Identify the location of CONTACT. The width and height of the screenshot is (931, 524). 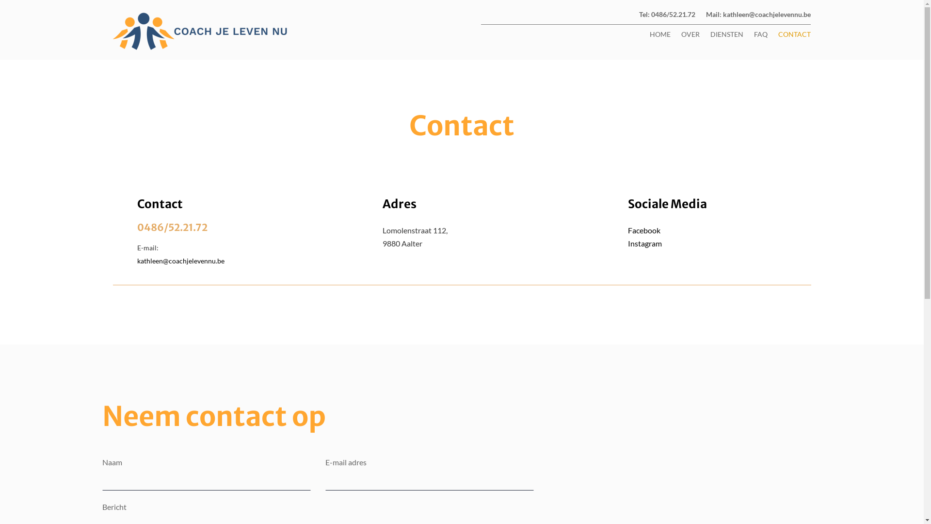
(794, 36).